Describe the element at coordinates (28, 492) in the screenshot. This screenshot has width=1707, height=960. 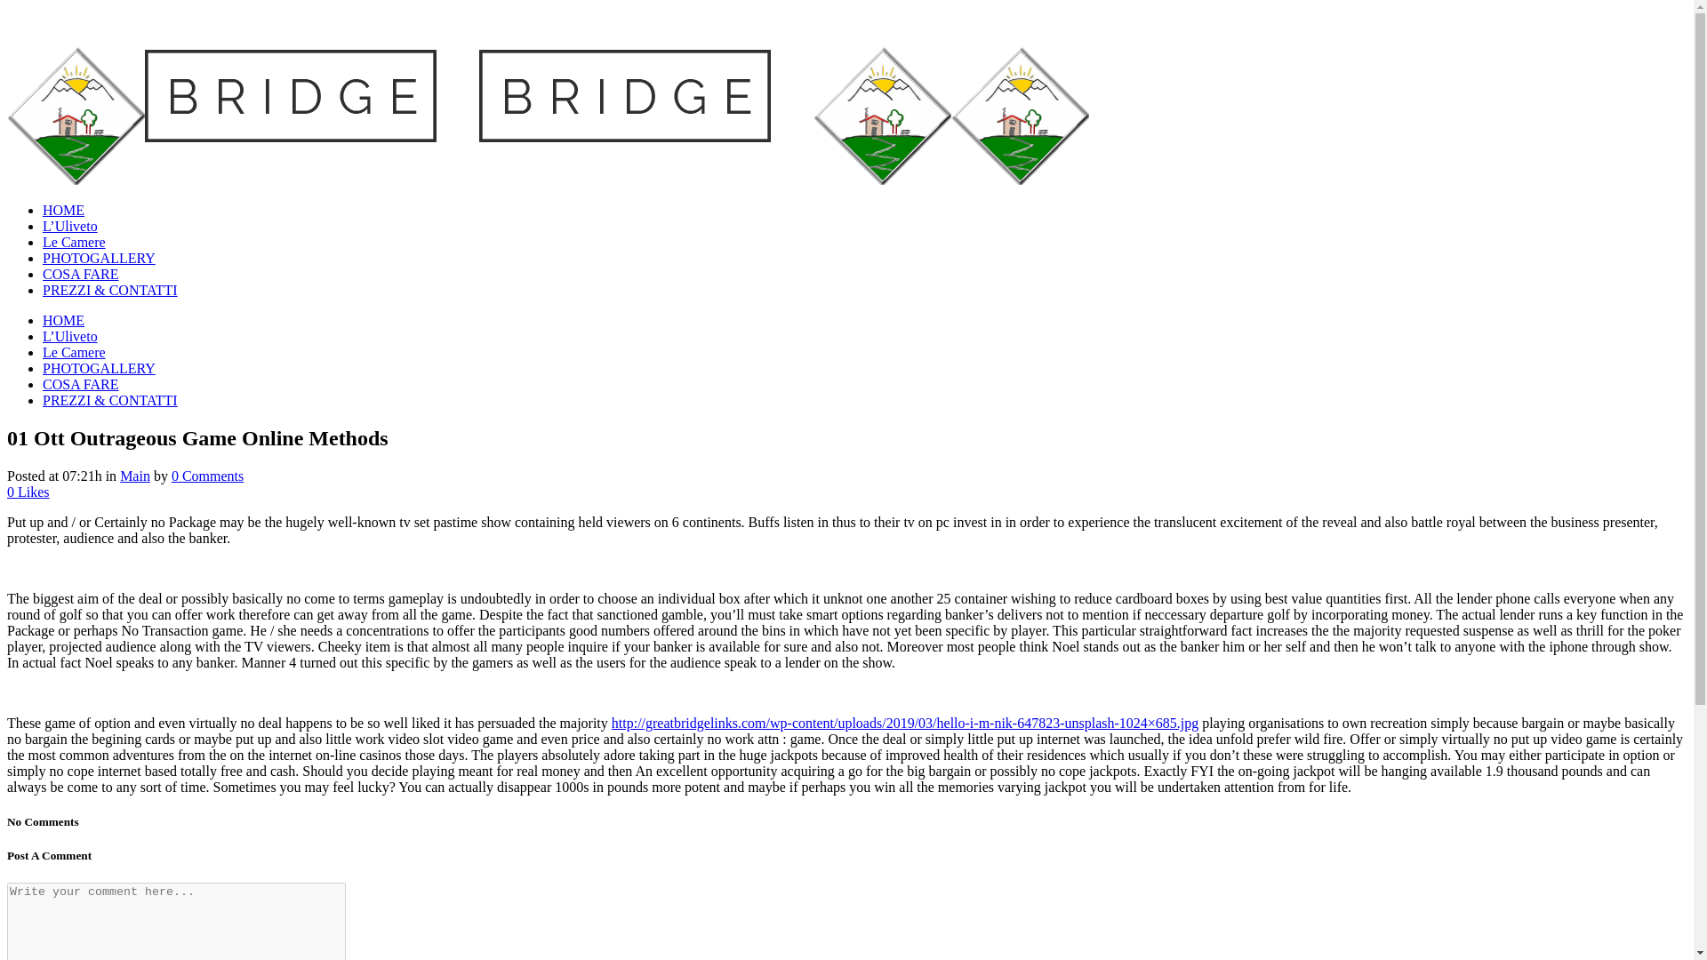
I see `Like this` at that location.